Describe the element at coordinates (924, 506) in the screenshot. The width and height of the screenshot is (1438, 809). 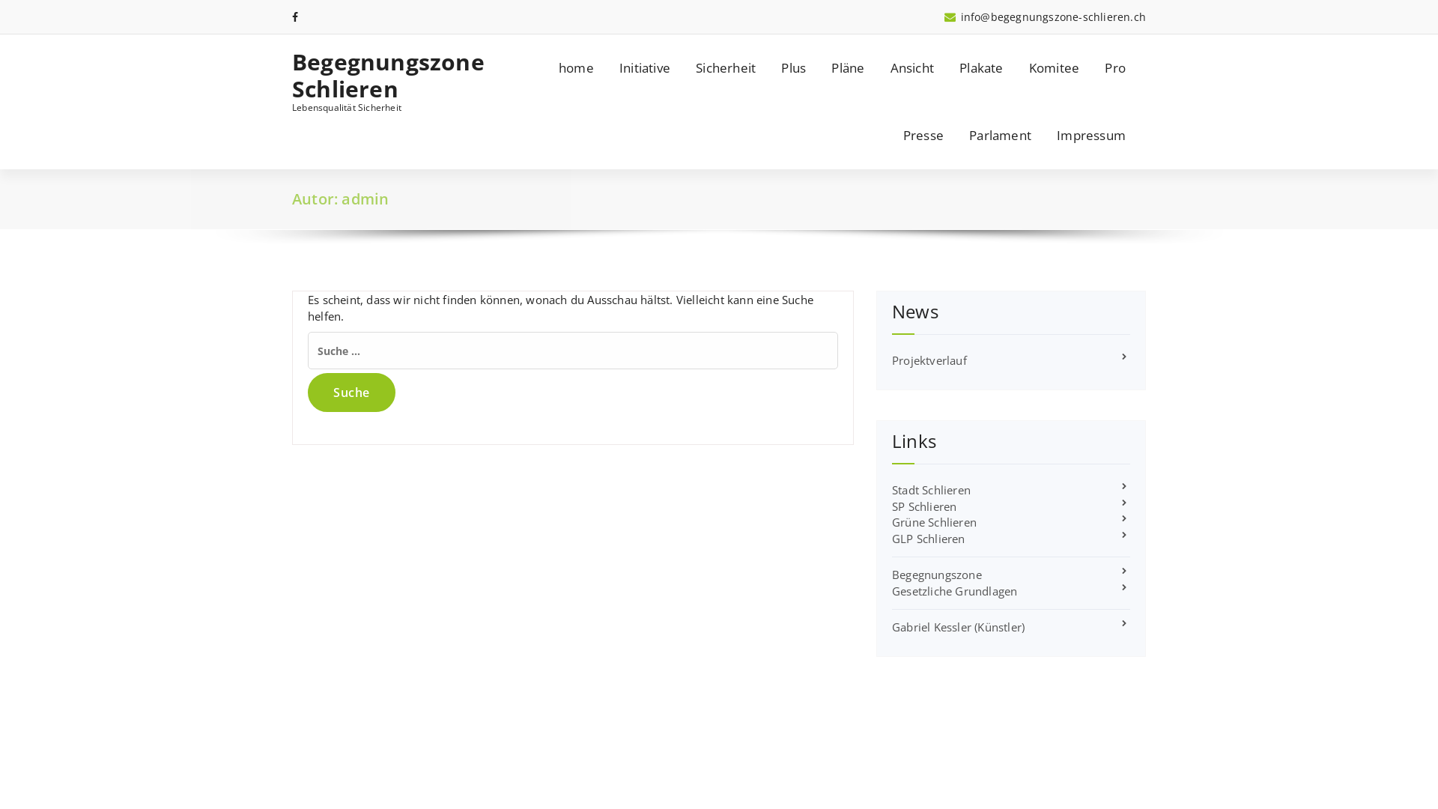
I see `SP Schlieren` at that location.